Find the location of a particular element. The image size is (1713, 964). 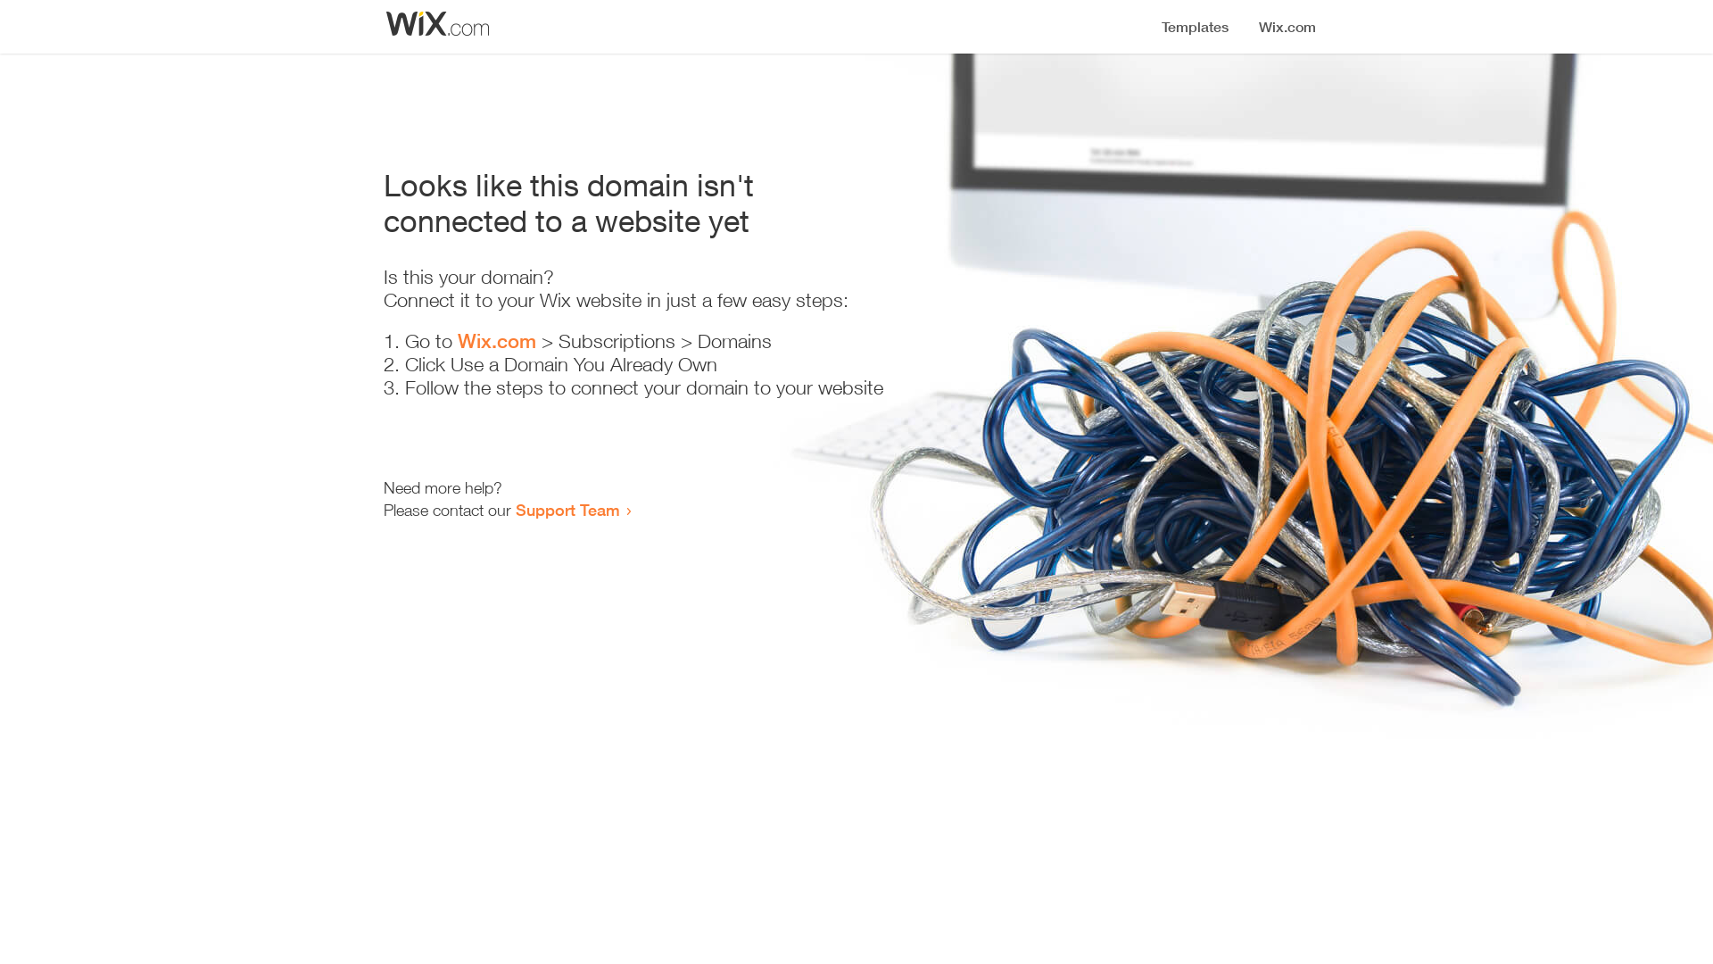

Support Team is located at coordinates (567, 510).